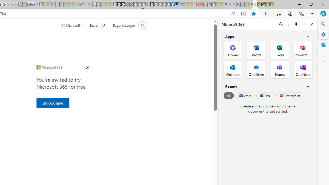 This screenshot has width=329, height=185. Describe the element at coordinates (177, 5) in the screenshot. I see `AirNow.gov` at that location.